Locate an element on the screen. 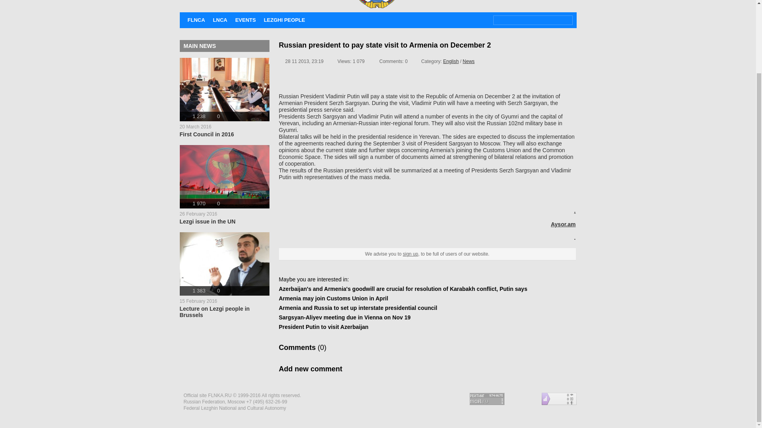 The width and height of the screenshot is (762, 428). Armenia and Russia to set up interstate presidential council is located at coordinates (220, 20).